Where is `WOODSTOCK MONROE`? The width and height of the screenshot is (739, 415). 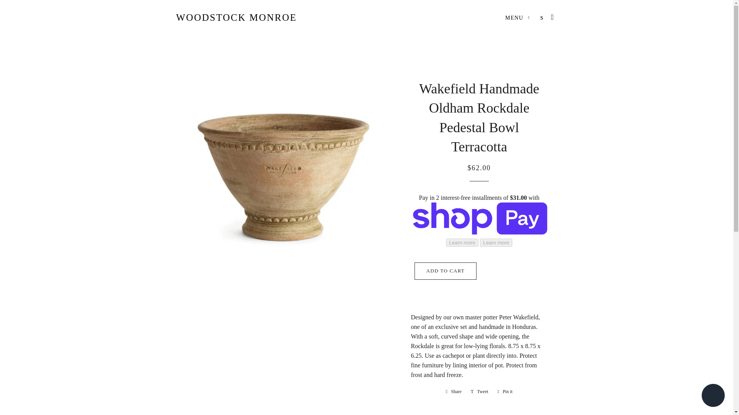 WOODSTOCK MONROE is located at coordinates (236, 17).